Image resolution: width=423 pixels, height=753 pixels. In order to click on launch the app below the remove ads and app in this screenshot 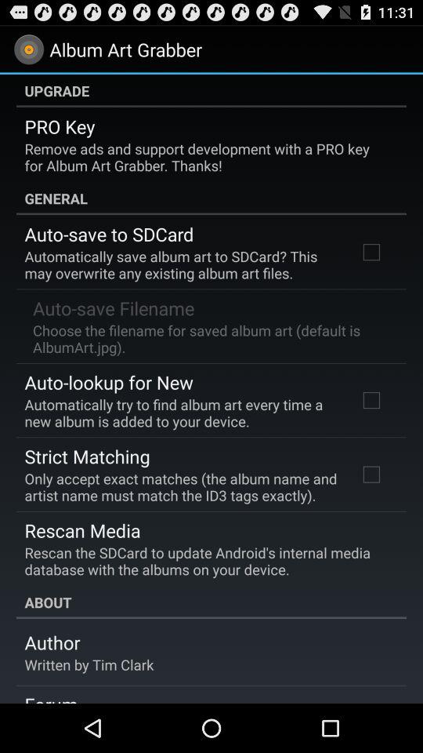, I will do `click(211, 198)`.